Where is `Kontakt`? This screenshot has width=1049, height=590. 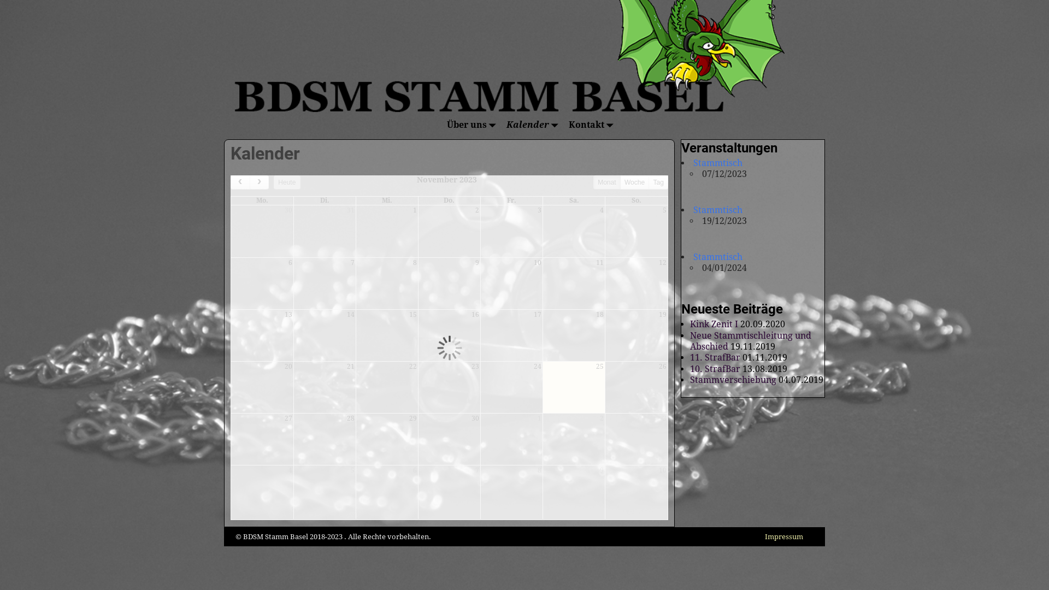 Kontakt is located at coordinates (590, 126).